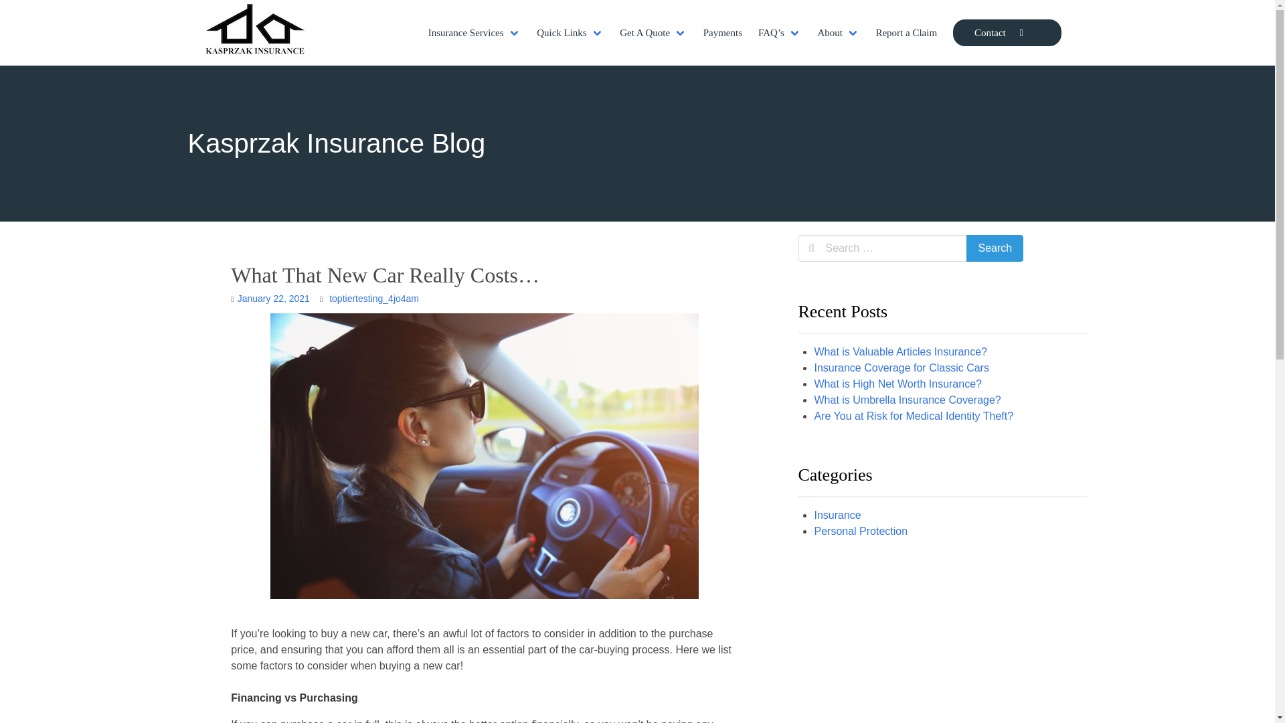 The image size is (1285, 723). Describe the element at coordinates (570, 33) in the screenshot. I see `Quick Links` at that location.